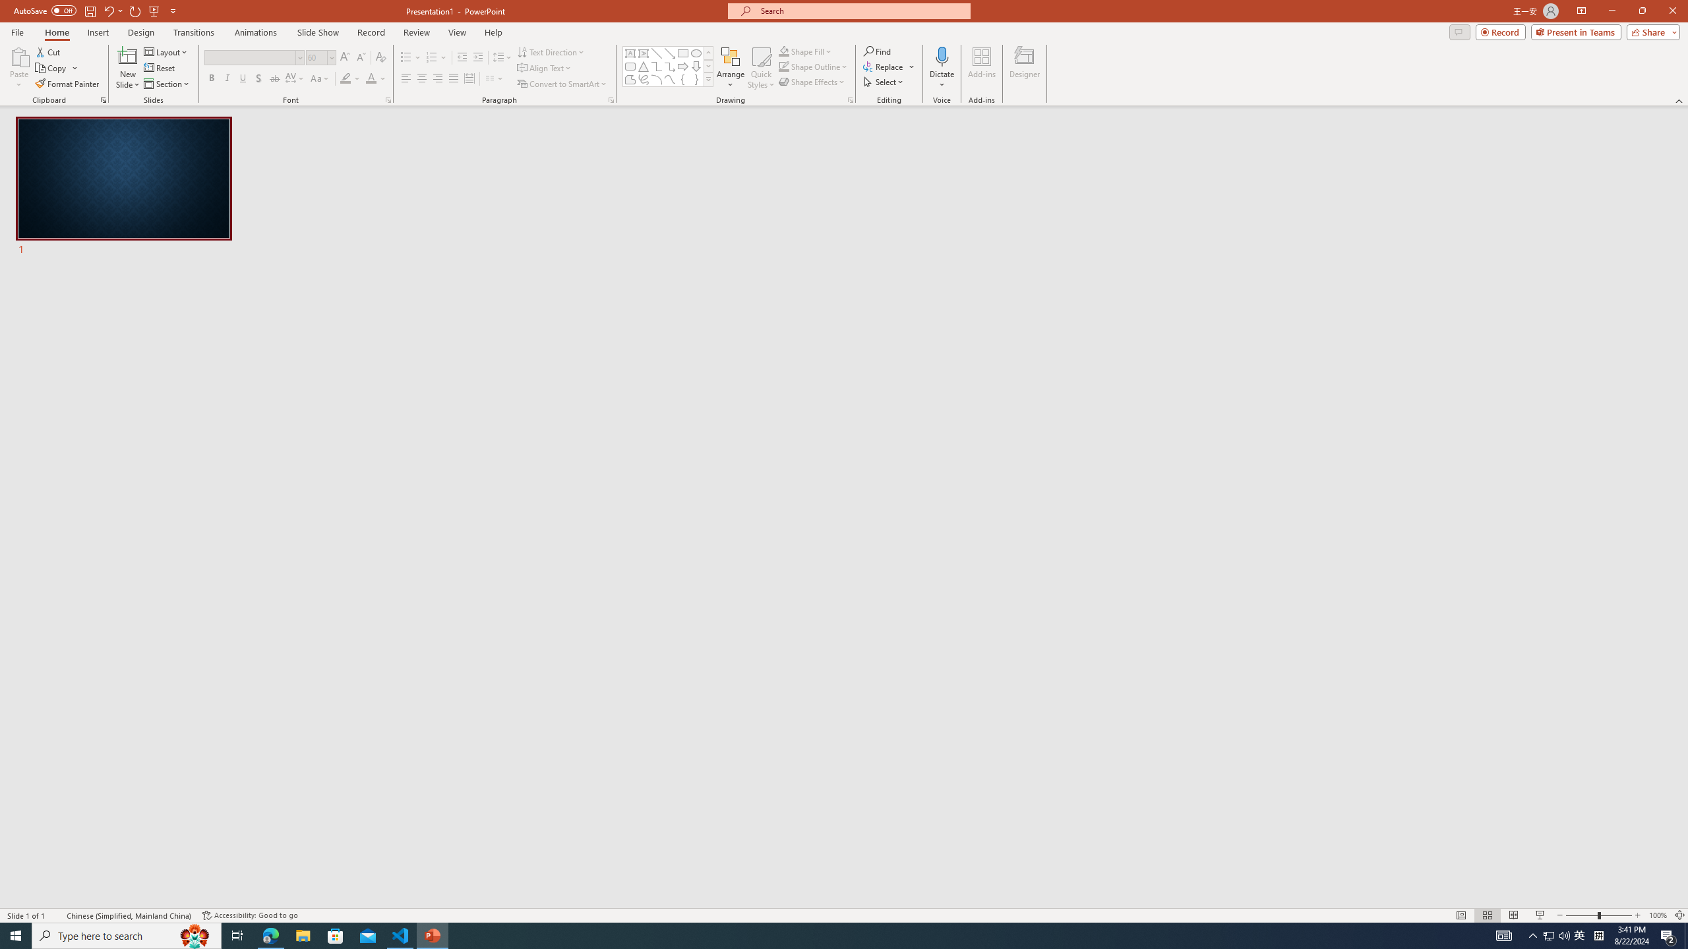 The width and height of the screenshot is (1688, 949). Describe the element at coordinates (211, 79) in the screenshot. I see `Bold` at that location.